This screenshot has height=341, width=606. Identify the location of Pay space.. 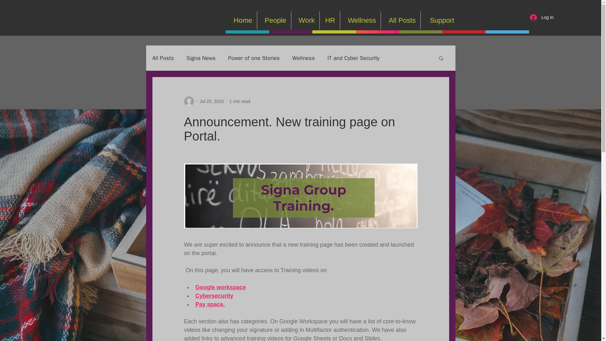
(210, 304).